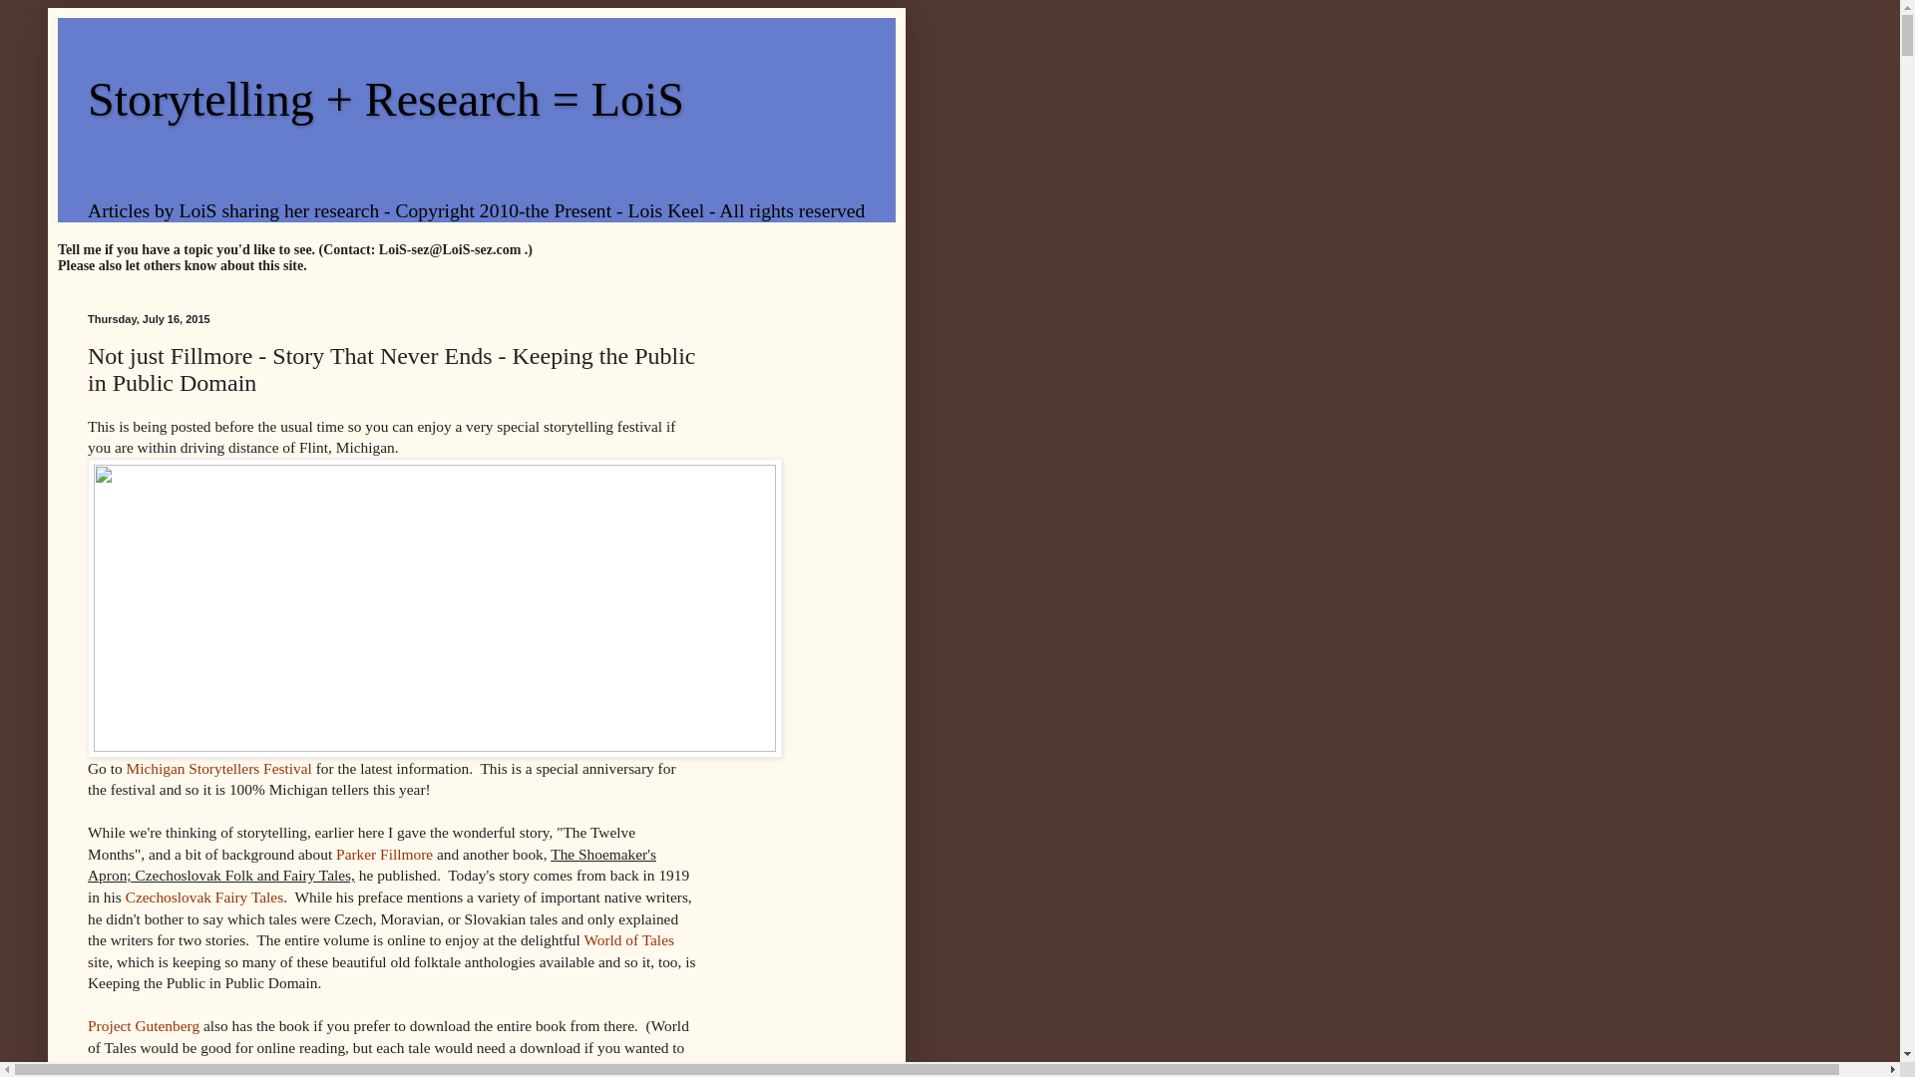 The image size is (1915, 1077). I want to click on Project Gutenberg, so click(144, 1025).